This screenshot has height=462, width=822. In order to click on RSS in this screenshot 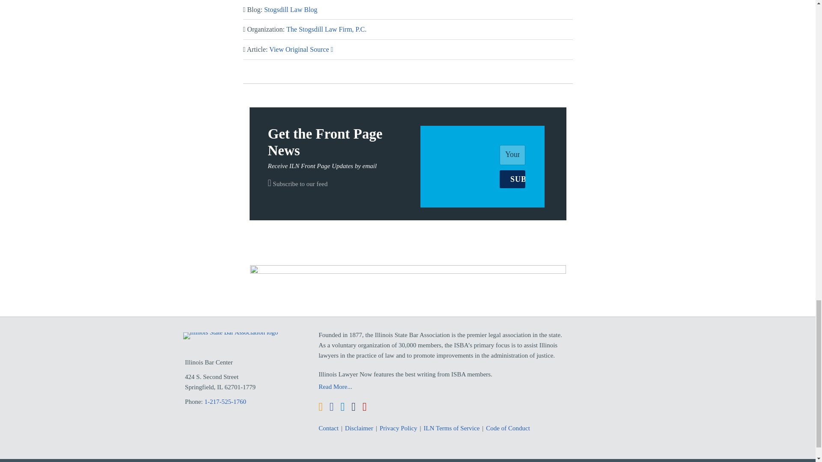, I will do `click(321, 407)`.